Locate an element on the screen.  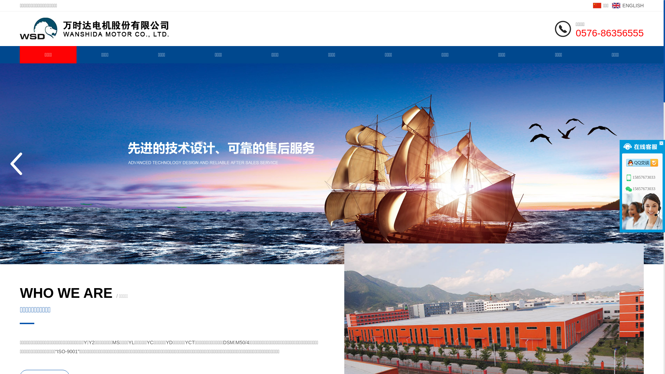
Previous is located at coordinates (16, 164).